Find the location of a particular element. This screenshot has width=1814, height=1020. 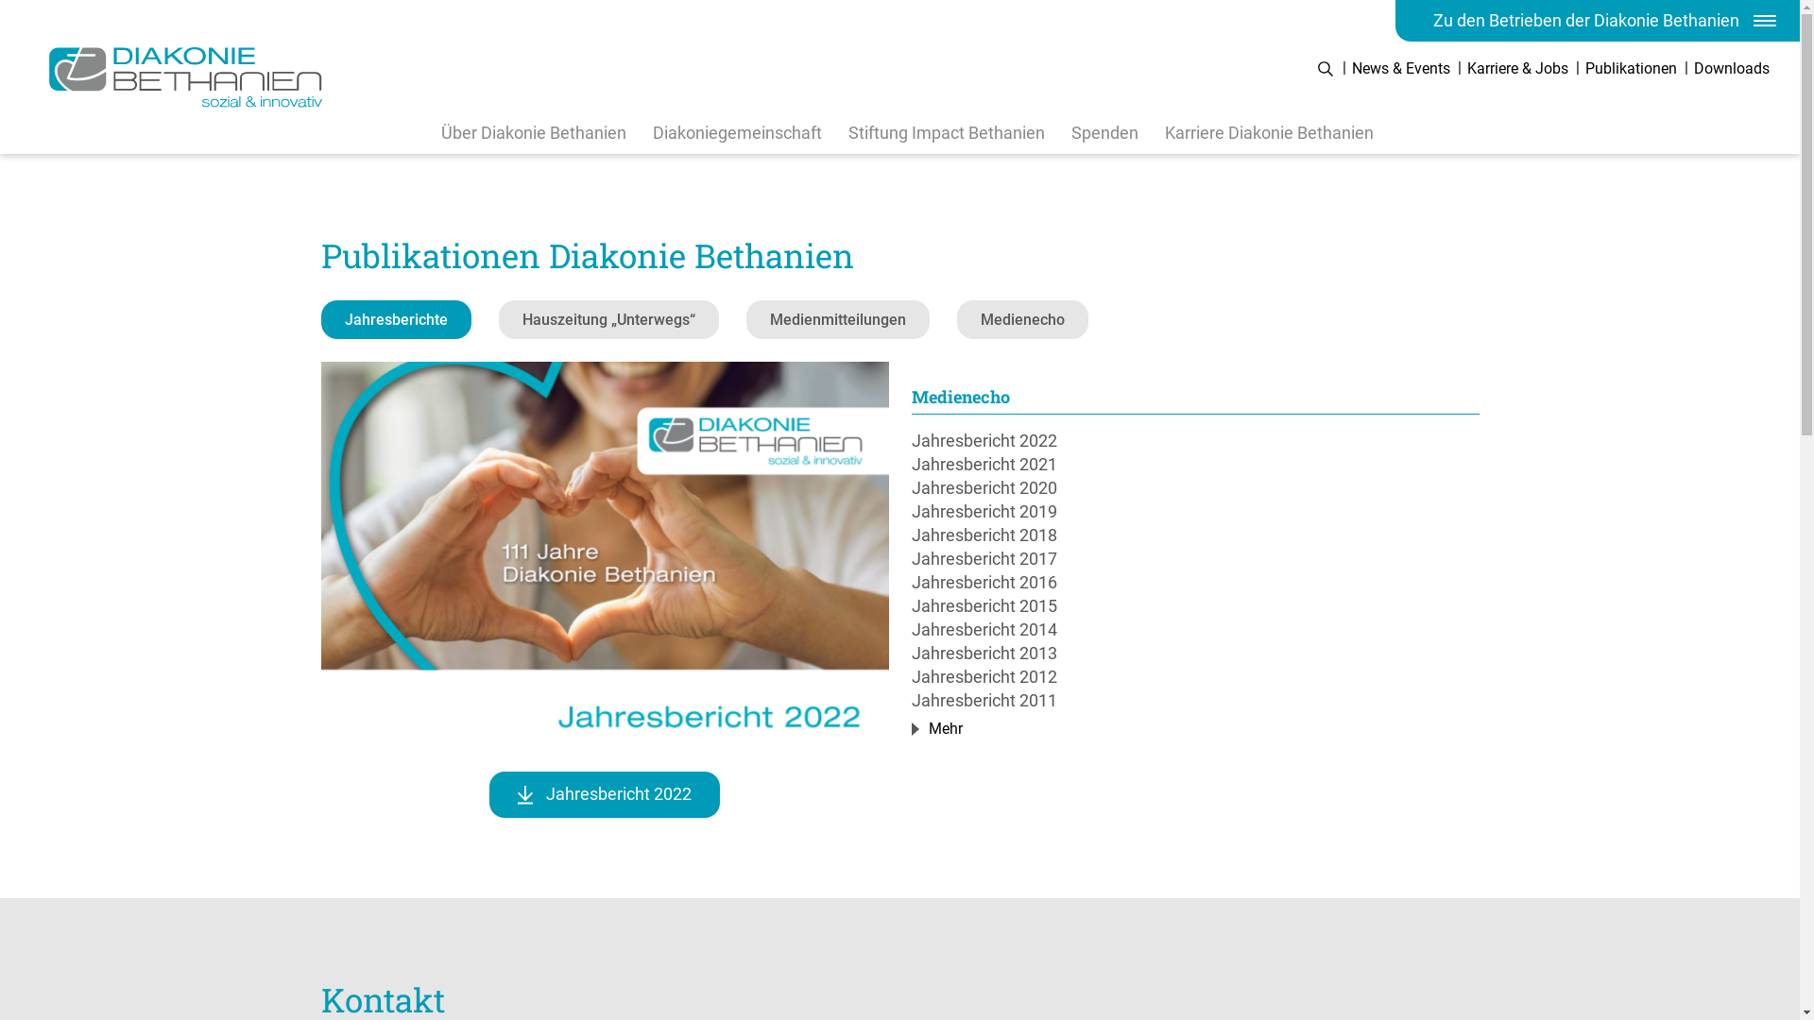

Jahresbericht 2017 is located at coordinates (1194, 559).